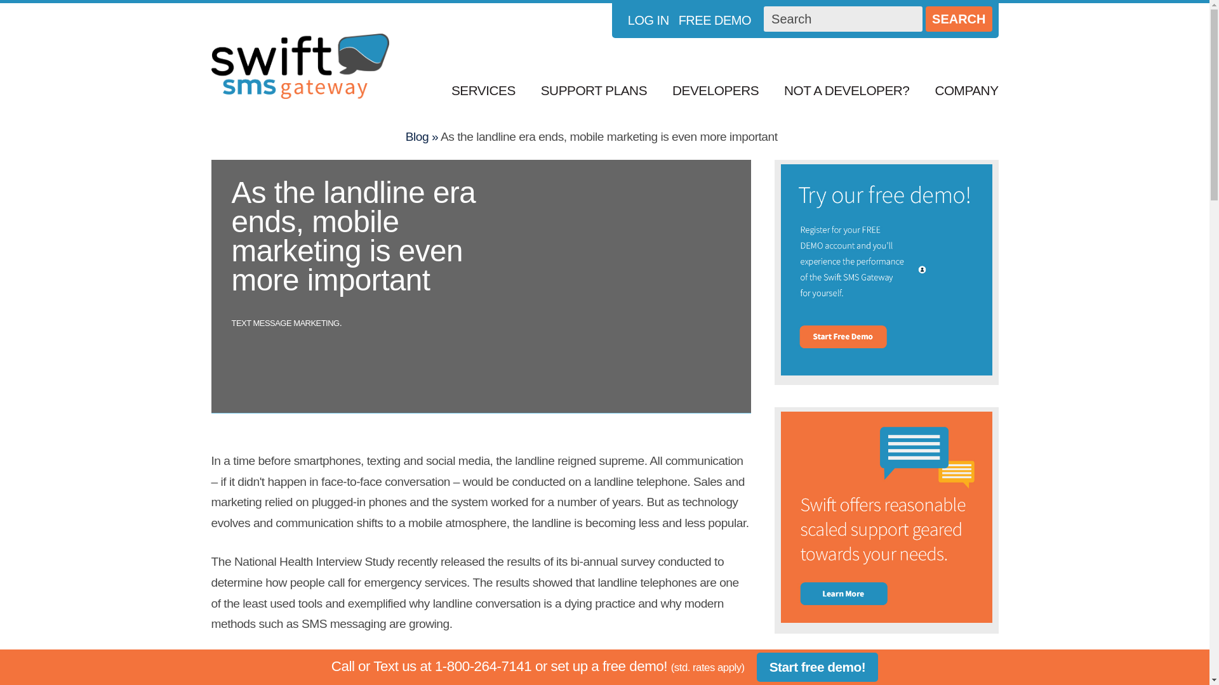  I want to click on NOT A DEVELOPER?, so click(846, 90).